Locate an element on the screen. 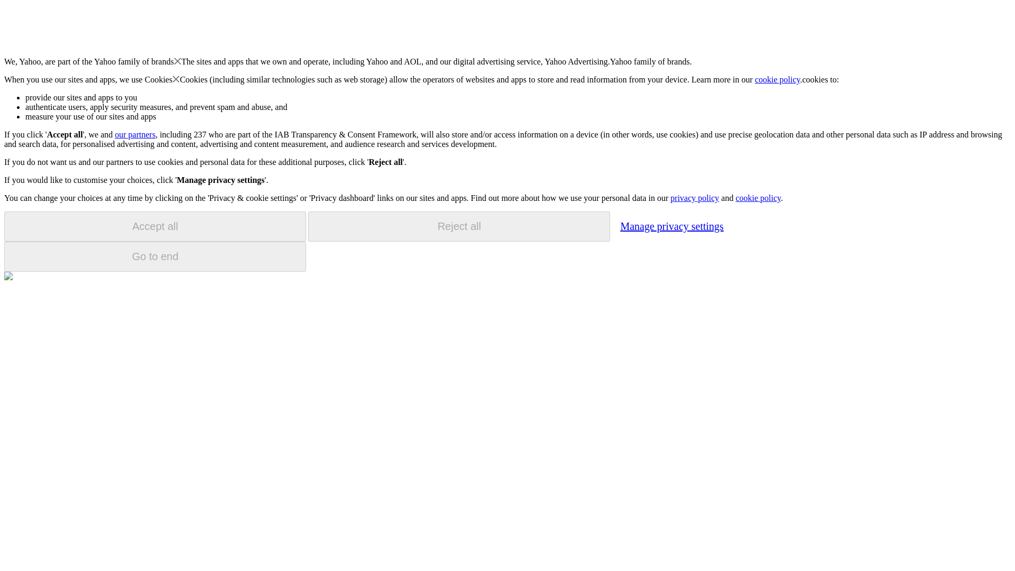  our partners is located at coordinates (134, 134).